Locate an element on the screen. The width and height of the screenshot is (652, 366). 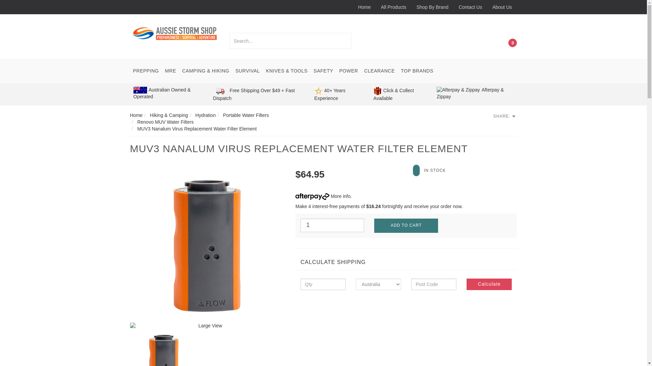
Aussie Storm Shop is located at coordinates (175, 33).